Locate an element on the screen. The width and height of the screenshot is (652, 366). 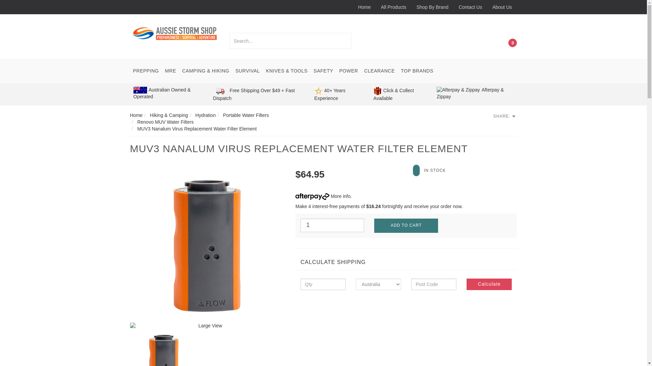
Aussie Storm Shop is located at coordinates (175, 33).